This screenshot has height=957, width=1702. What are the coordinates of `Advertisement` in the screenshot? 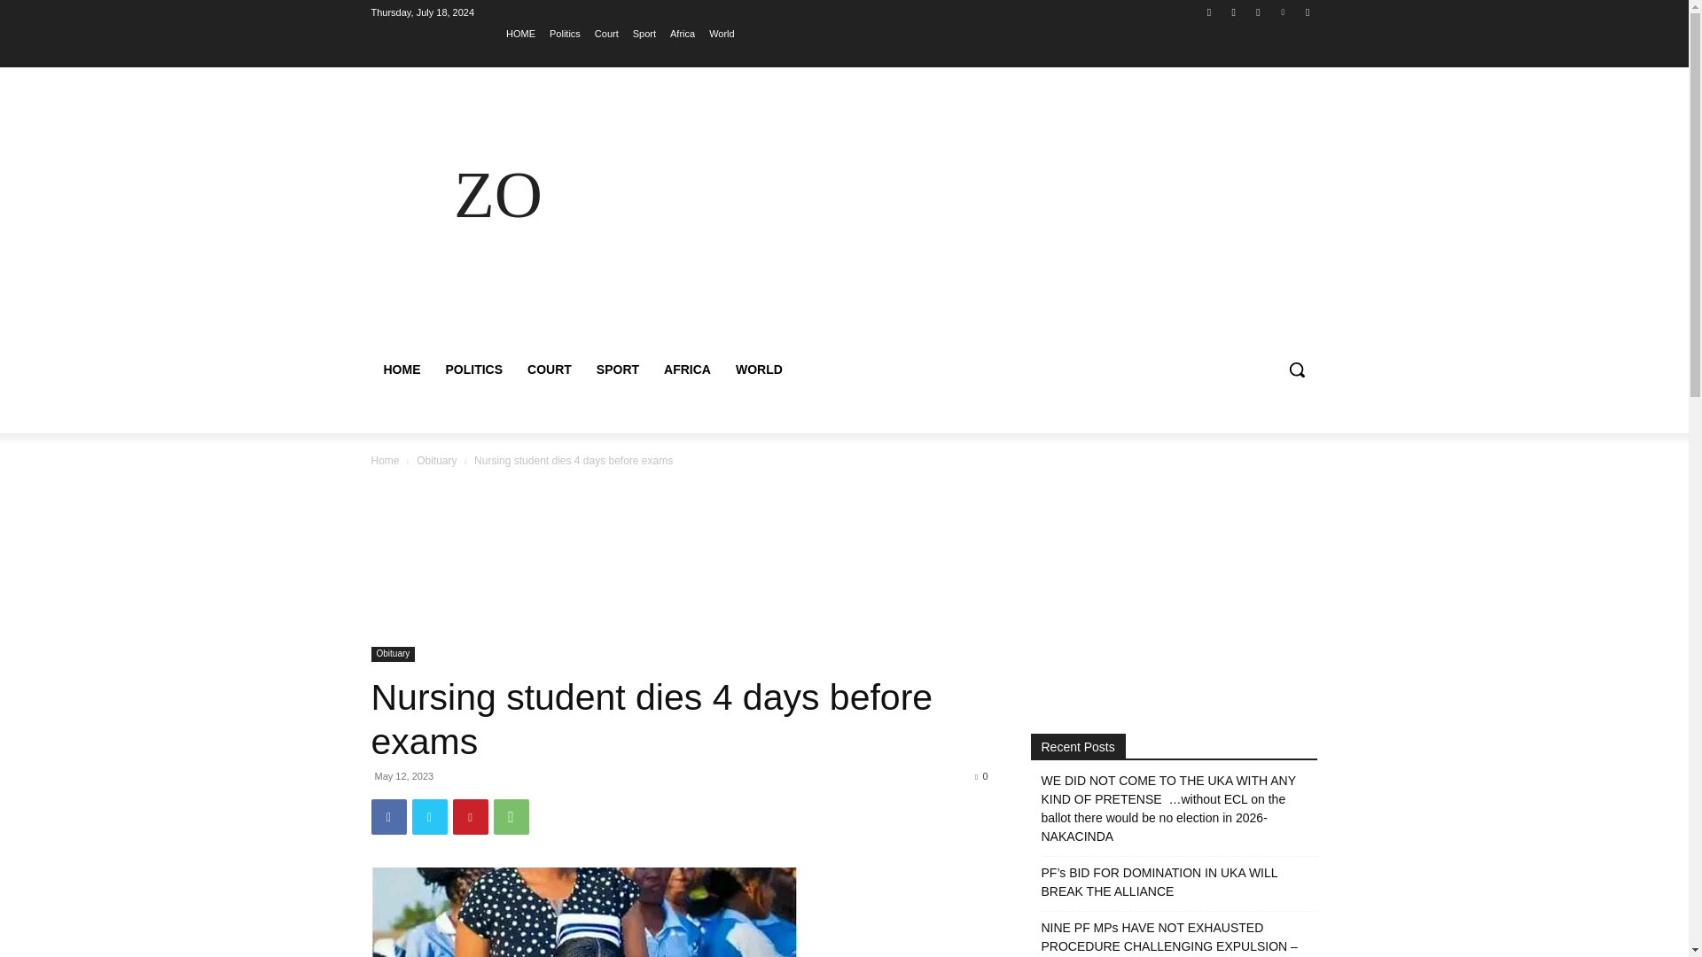 It's located at (998, 216).